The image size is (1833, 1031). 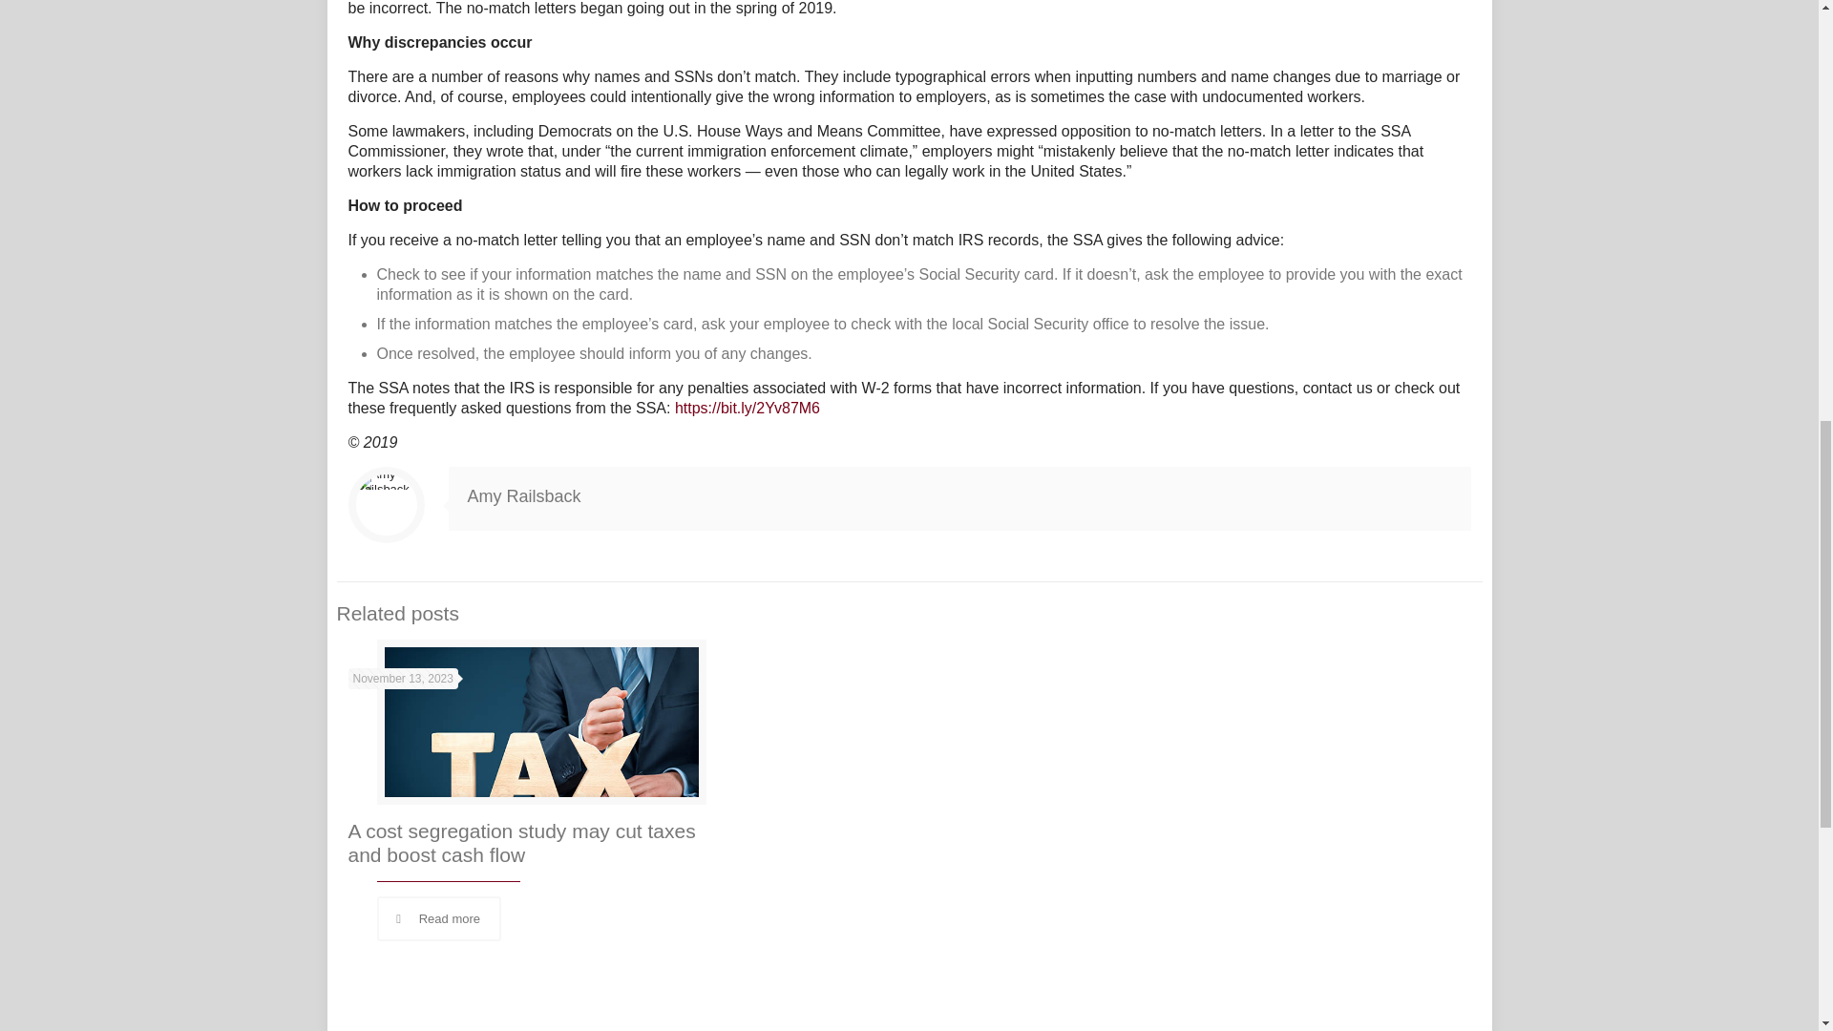 I want to click on file.jpg, so click(x=540, y=729).